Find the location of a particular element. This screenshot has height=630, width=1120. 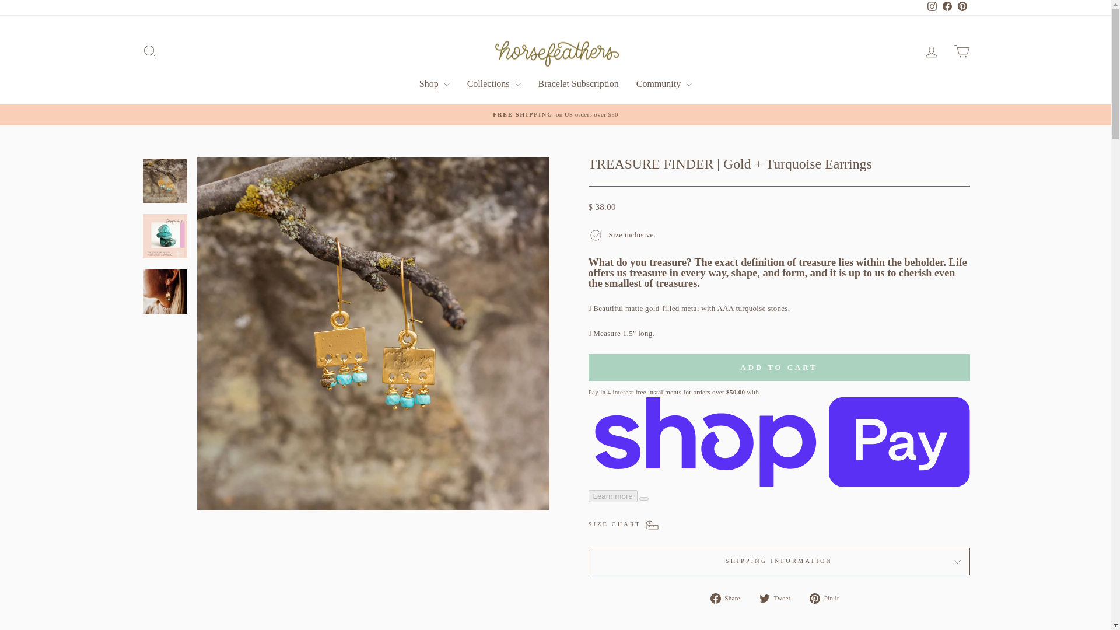

account is located at coordinates (931, 51).